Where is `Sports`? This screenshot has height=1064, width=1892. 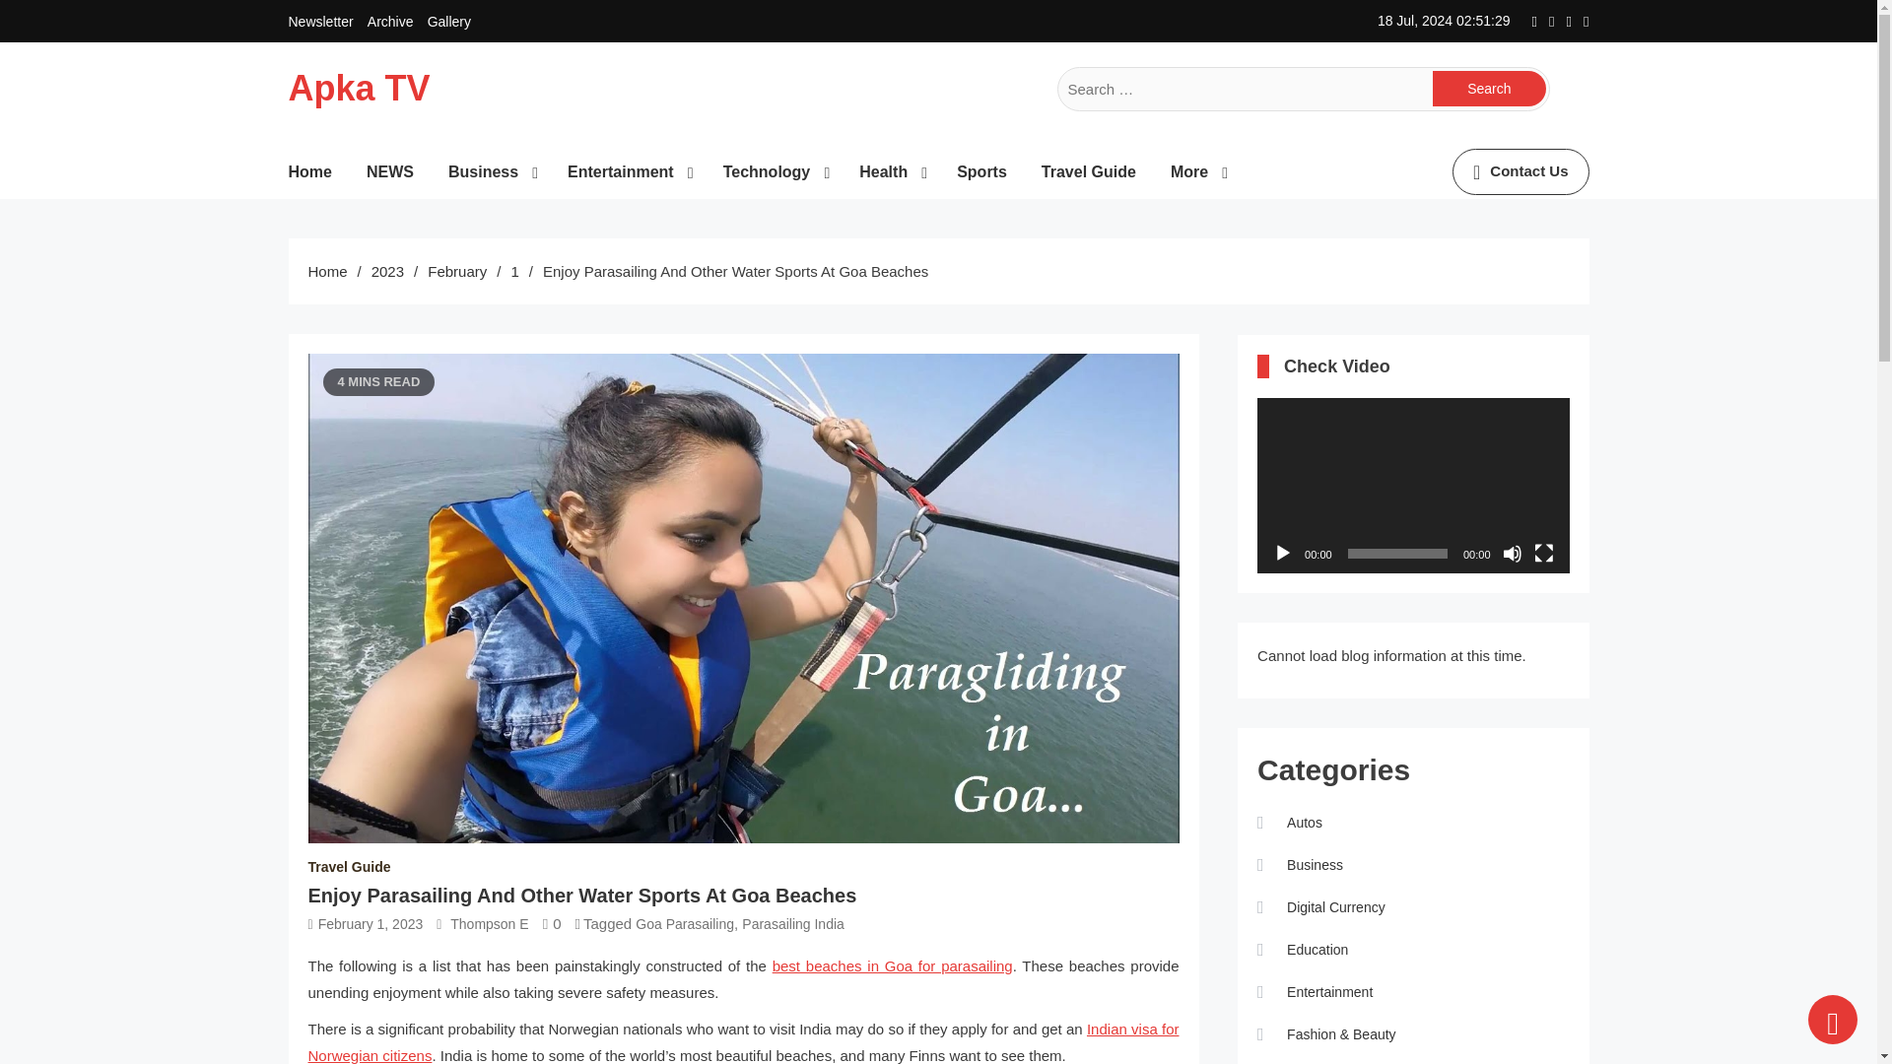
Sports is located at coordinates (989, 171).